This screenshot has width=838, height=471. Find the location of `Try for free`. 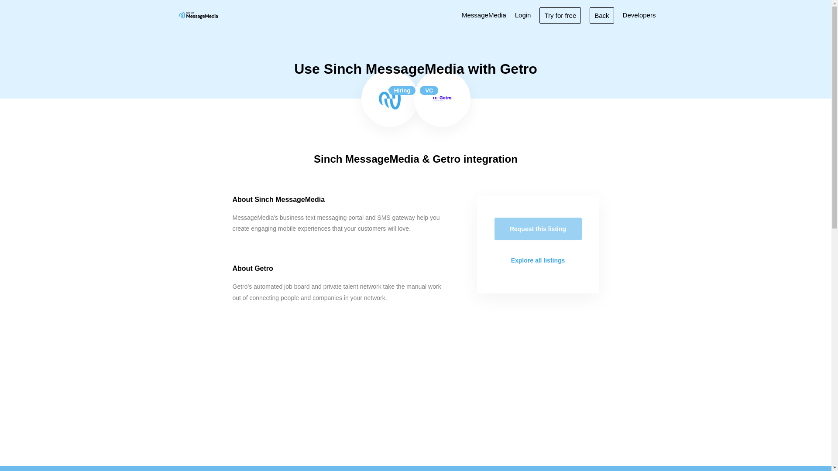

Try for free is located at coordinates (560, 15).